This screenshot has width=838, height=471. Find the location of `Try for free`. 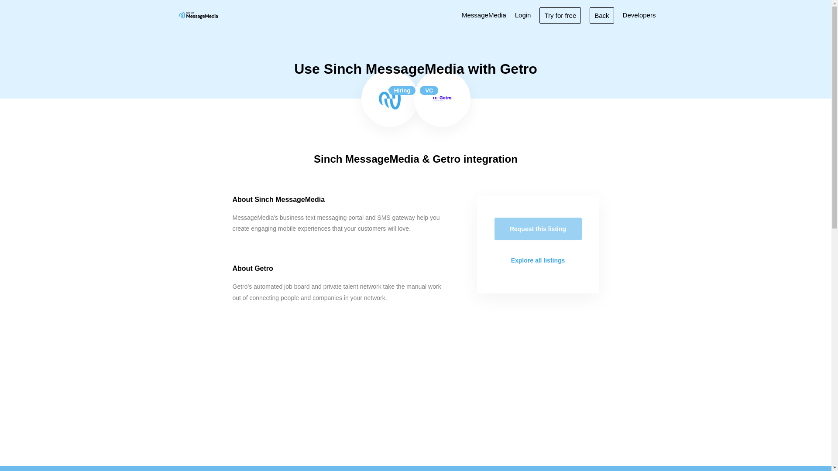

Try for free is located at coordinates (560, 15).